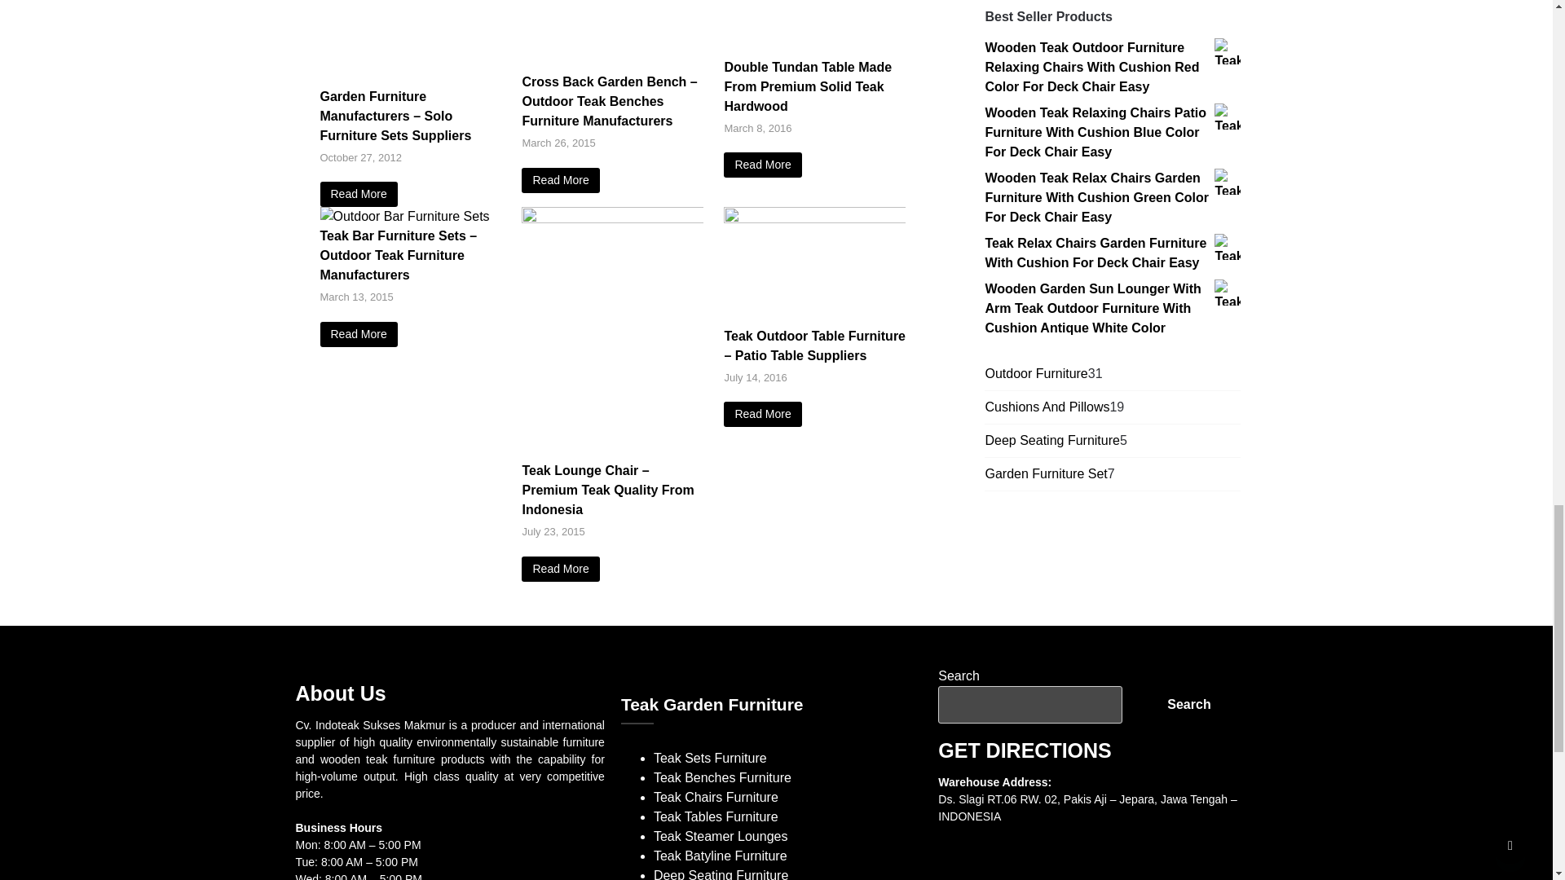 This screenshot has width=1565, height=880. I want to click on Read More, so click(358, 194).